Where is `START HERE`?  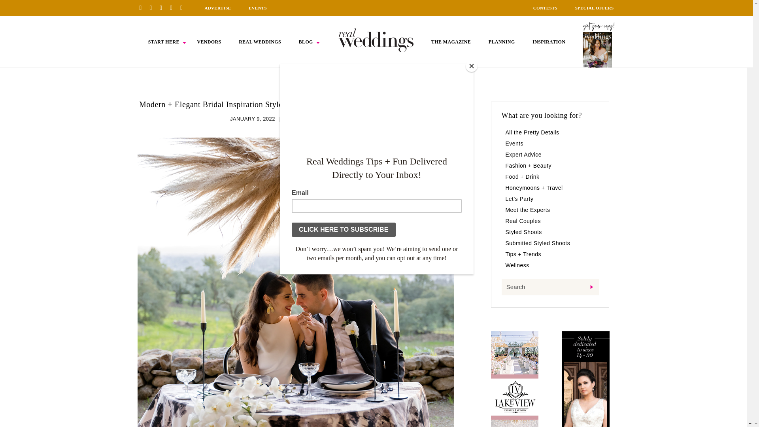
START HERE is located at coordinates (164, 42).